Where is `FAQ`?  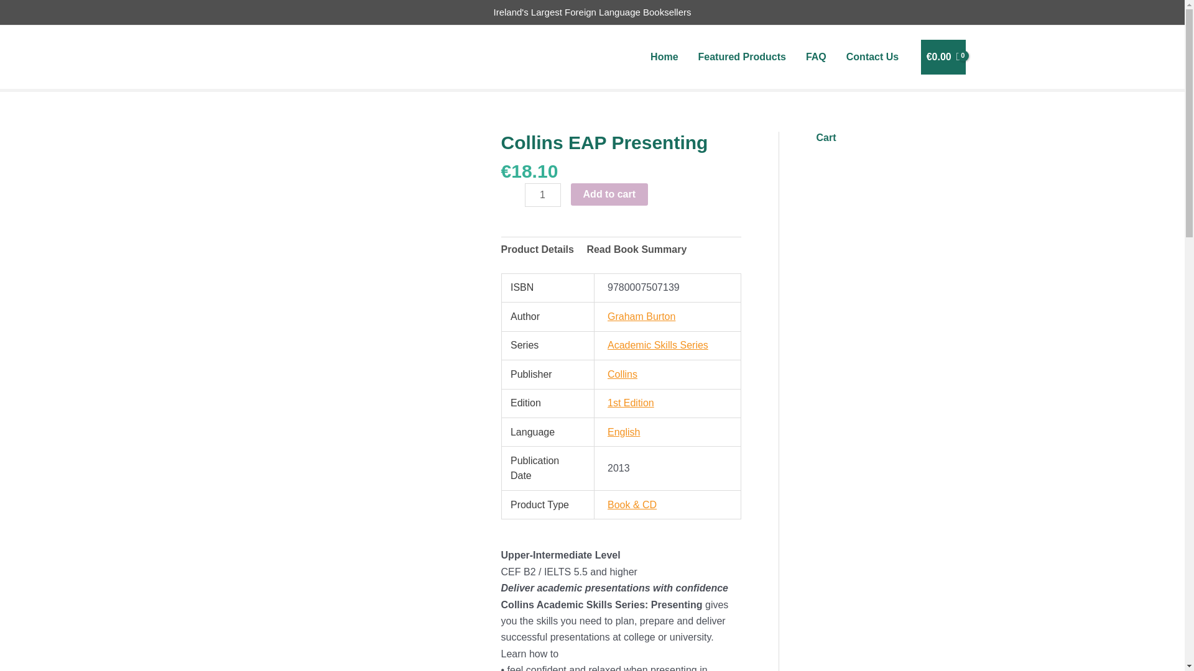 FAQ is located at coordinates (816, 57).